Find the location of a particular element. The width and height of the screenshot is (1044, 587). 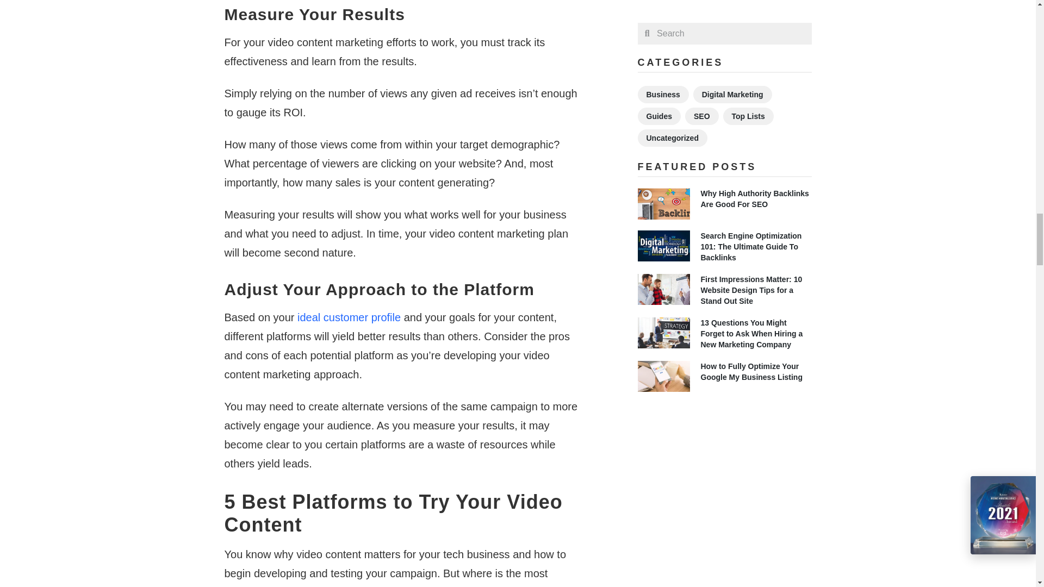

ideal customer profile is located at coordinates (349, 317).